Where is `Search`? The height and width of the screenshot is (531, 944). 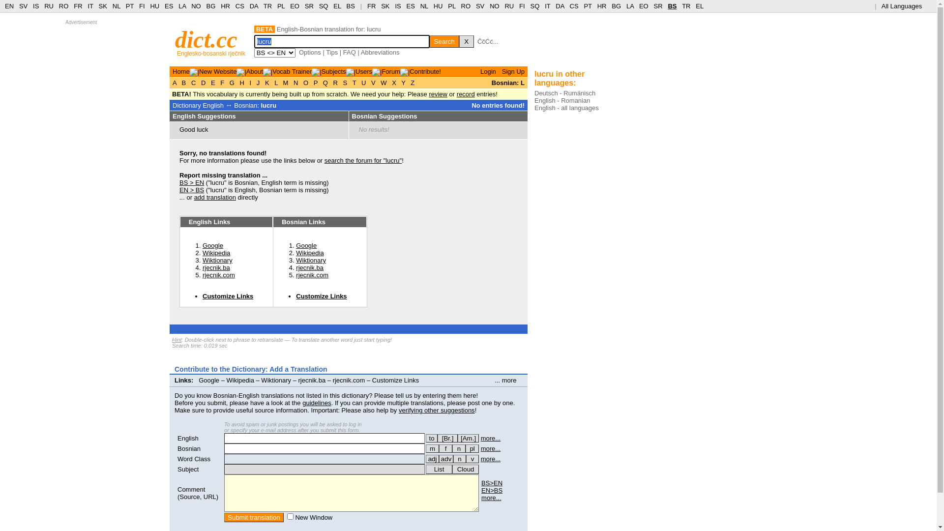 Search is located at coordinates (444, 41).